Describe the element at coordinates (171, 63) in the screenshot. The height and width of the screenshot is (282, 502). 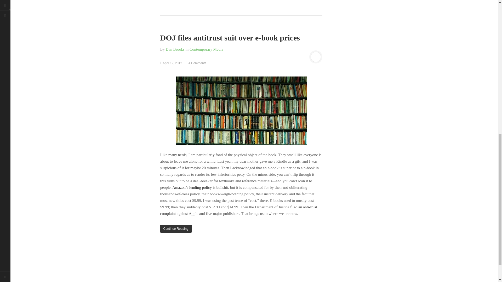
I see `12:16 pm` at that location.